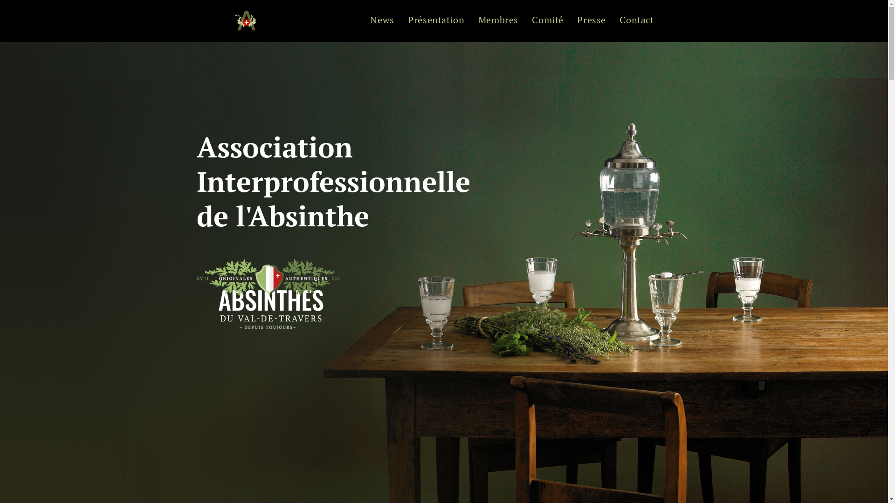 The image size is (895, 503). Describe the element at coordinates (633, 21) in the screenshot. I see `Contact` at that location.